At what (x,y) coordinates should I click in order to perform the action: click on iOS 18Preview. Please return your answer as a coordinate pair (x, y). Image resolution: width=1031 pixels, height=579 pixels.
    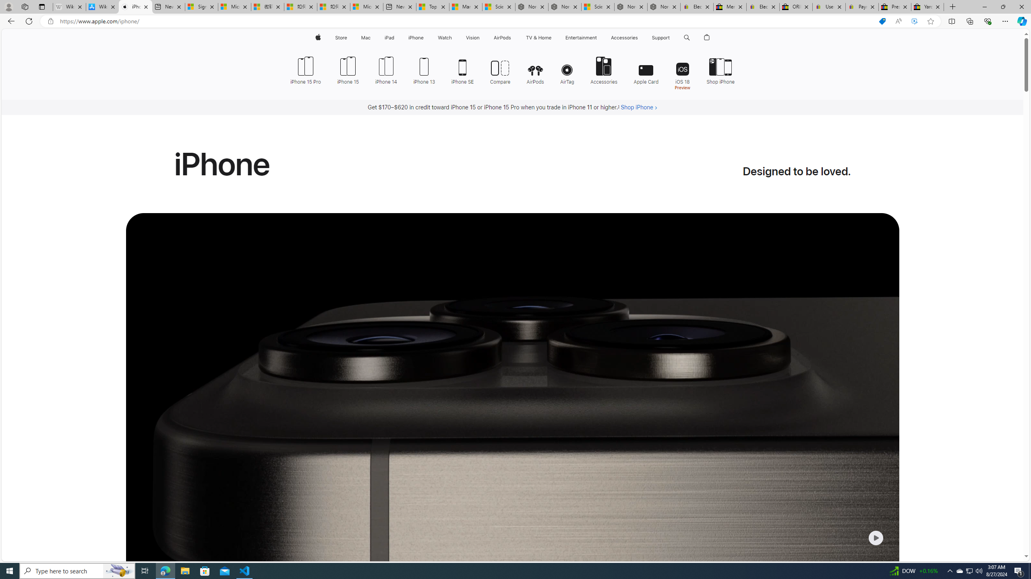
    Looking at the image, I should click on (682, 72).